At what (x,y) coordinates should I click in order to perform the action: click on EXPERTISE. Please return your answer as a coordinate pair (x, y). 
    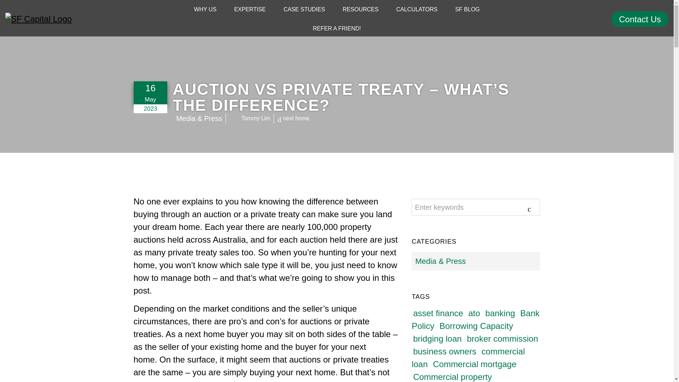
    Looking at the image, I should click on (250, 10).